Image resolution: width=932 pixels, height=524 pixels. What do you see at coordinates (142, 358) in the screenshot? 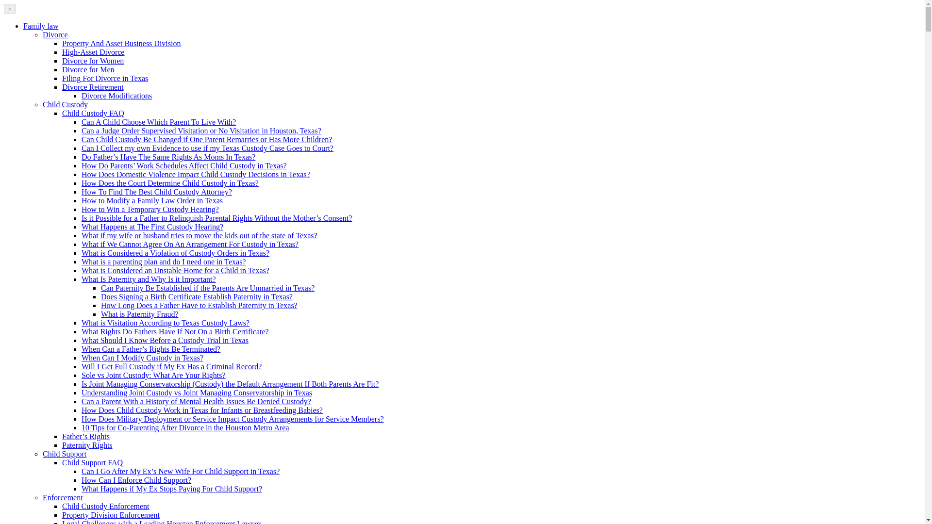
I see `When Can I Modify Custody in Texas?` at bounding box center [142, 358].